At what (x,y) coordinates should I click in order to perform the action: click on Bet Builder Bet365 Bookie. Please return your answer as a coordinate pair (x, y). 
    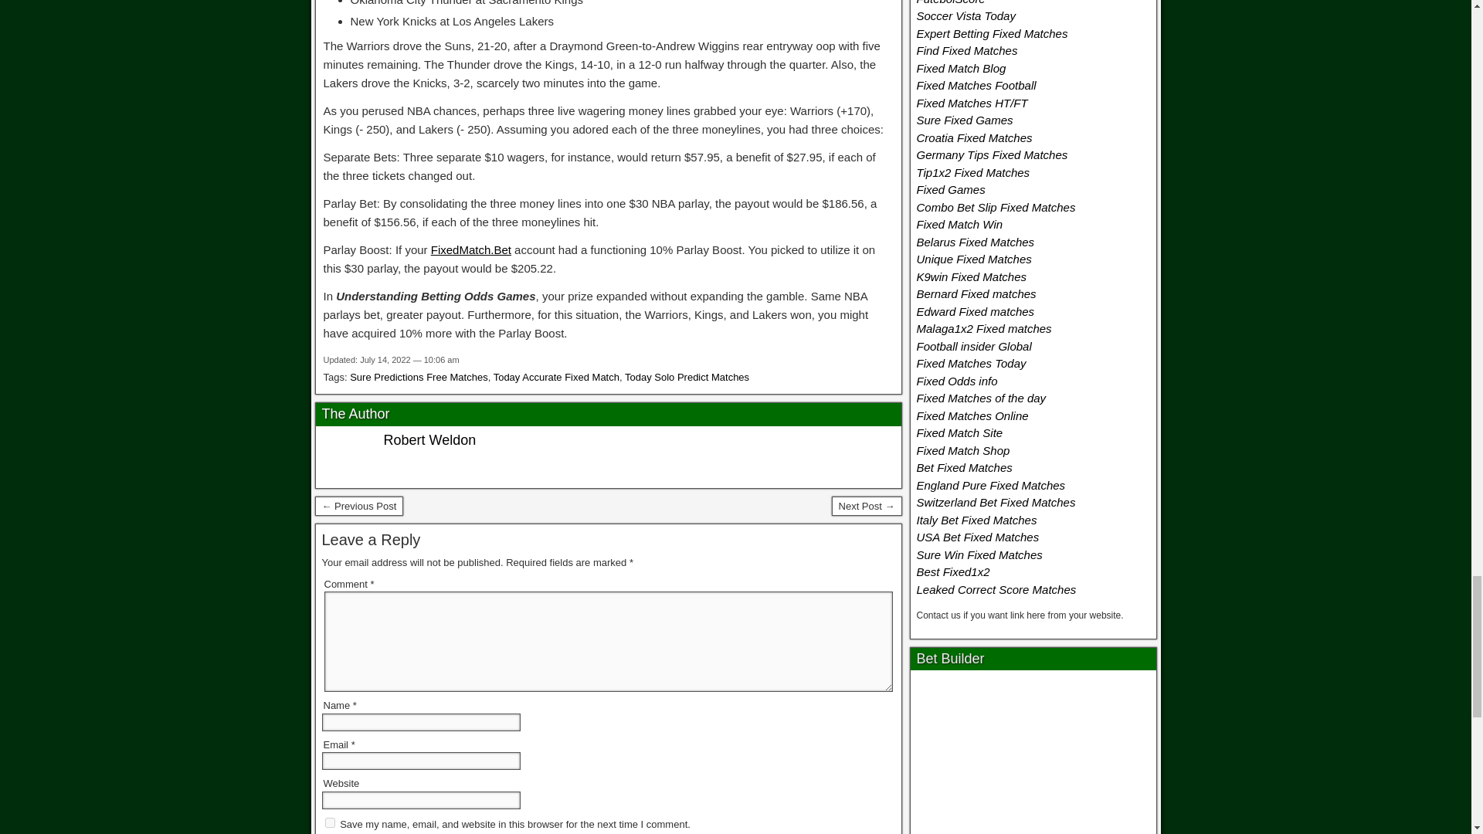
    Looking at the image, I should click on (1033, 755).